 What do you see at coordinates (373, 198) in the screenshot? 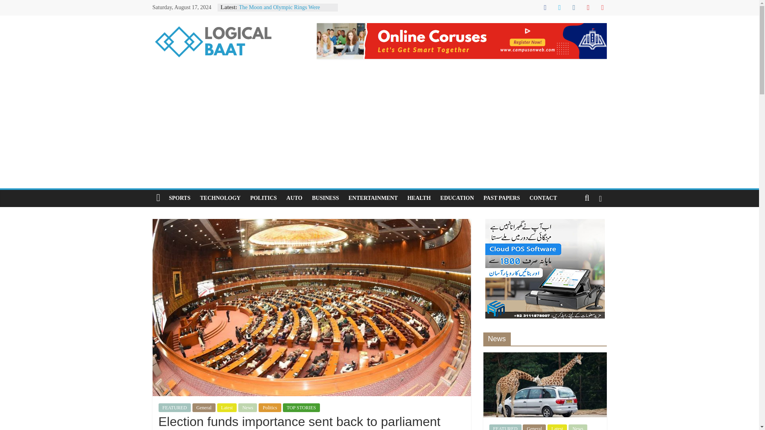
I see `ENTERTAINMENT` at bounding box center [373, 198].